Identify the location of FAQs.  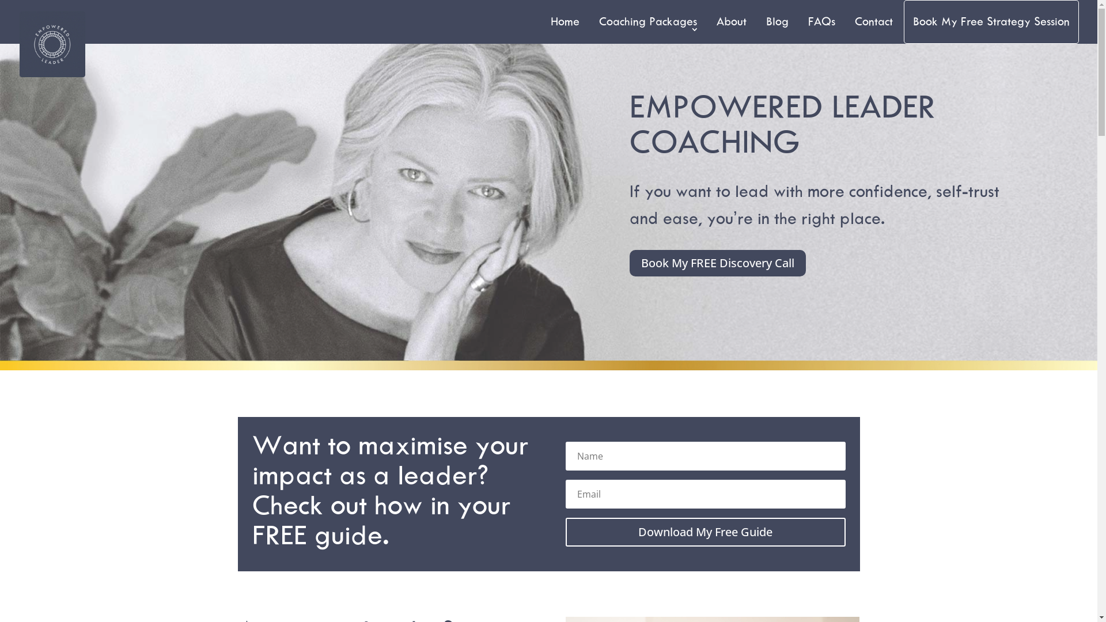
(821, 22).